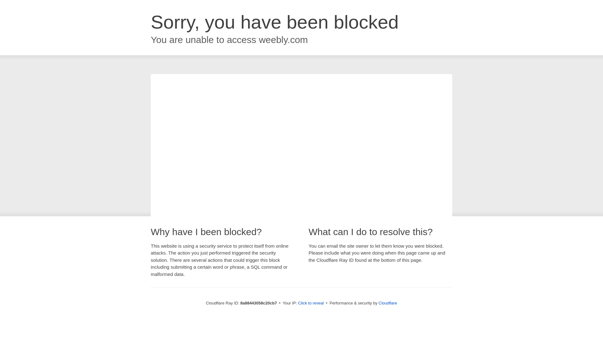 This screenshot has width=603, height=339. What do you see at coordinates (388, 303) in the screenshot?
I see `Cloudflare` at bounding box center [388, 303].